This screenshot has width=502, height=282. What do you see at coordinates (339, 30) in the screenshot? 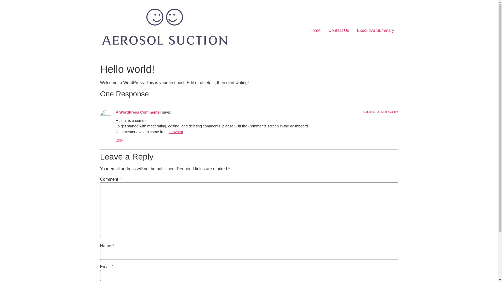
I see `Contact Us` at bounding box center [339, 30].